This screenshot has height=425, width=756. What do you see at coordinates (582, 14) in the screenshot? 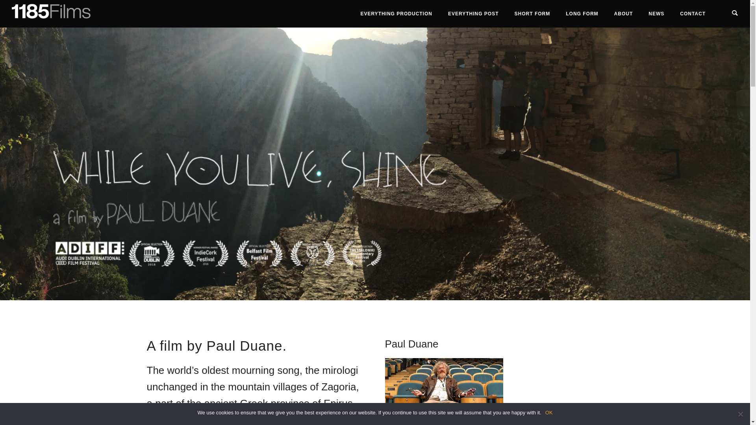
I see `LONG FORM` at bounding box center [582, 14].